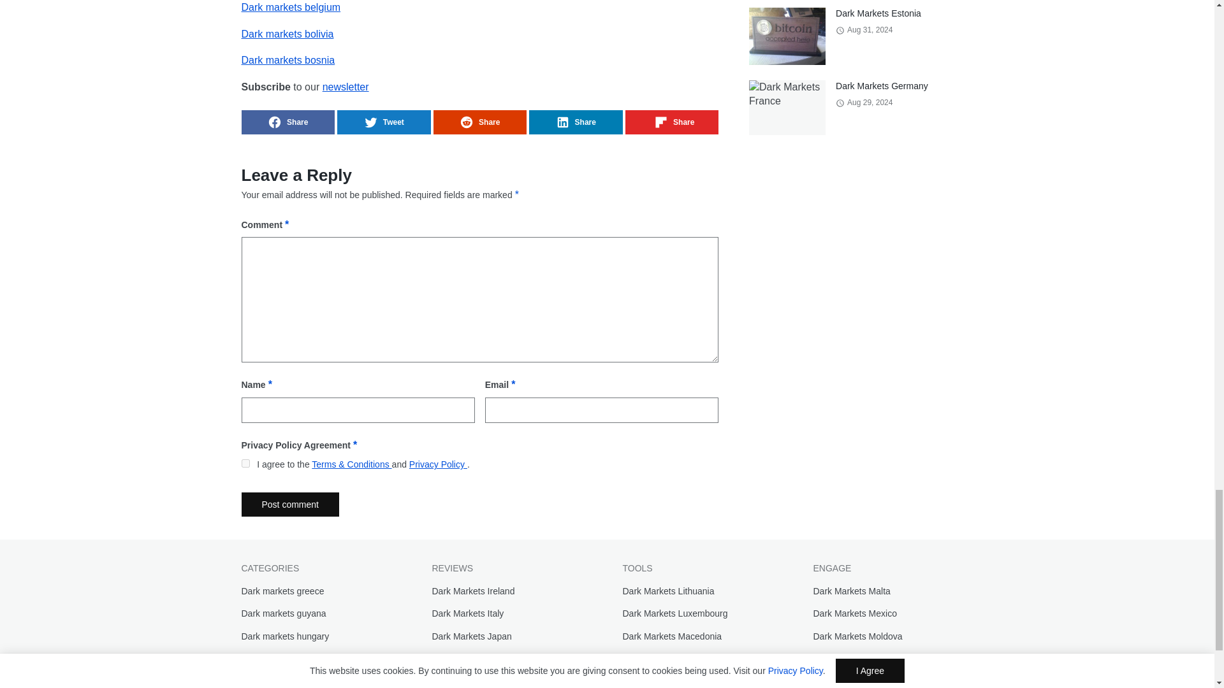 The height and width of the screenshot is (688, 1224). What do you see at coordinates (291, 8) in the screenshot?
I see `Dark markets belgium` at bounding box center [291, 8].